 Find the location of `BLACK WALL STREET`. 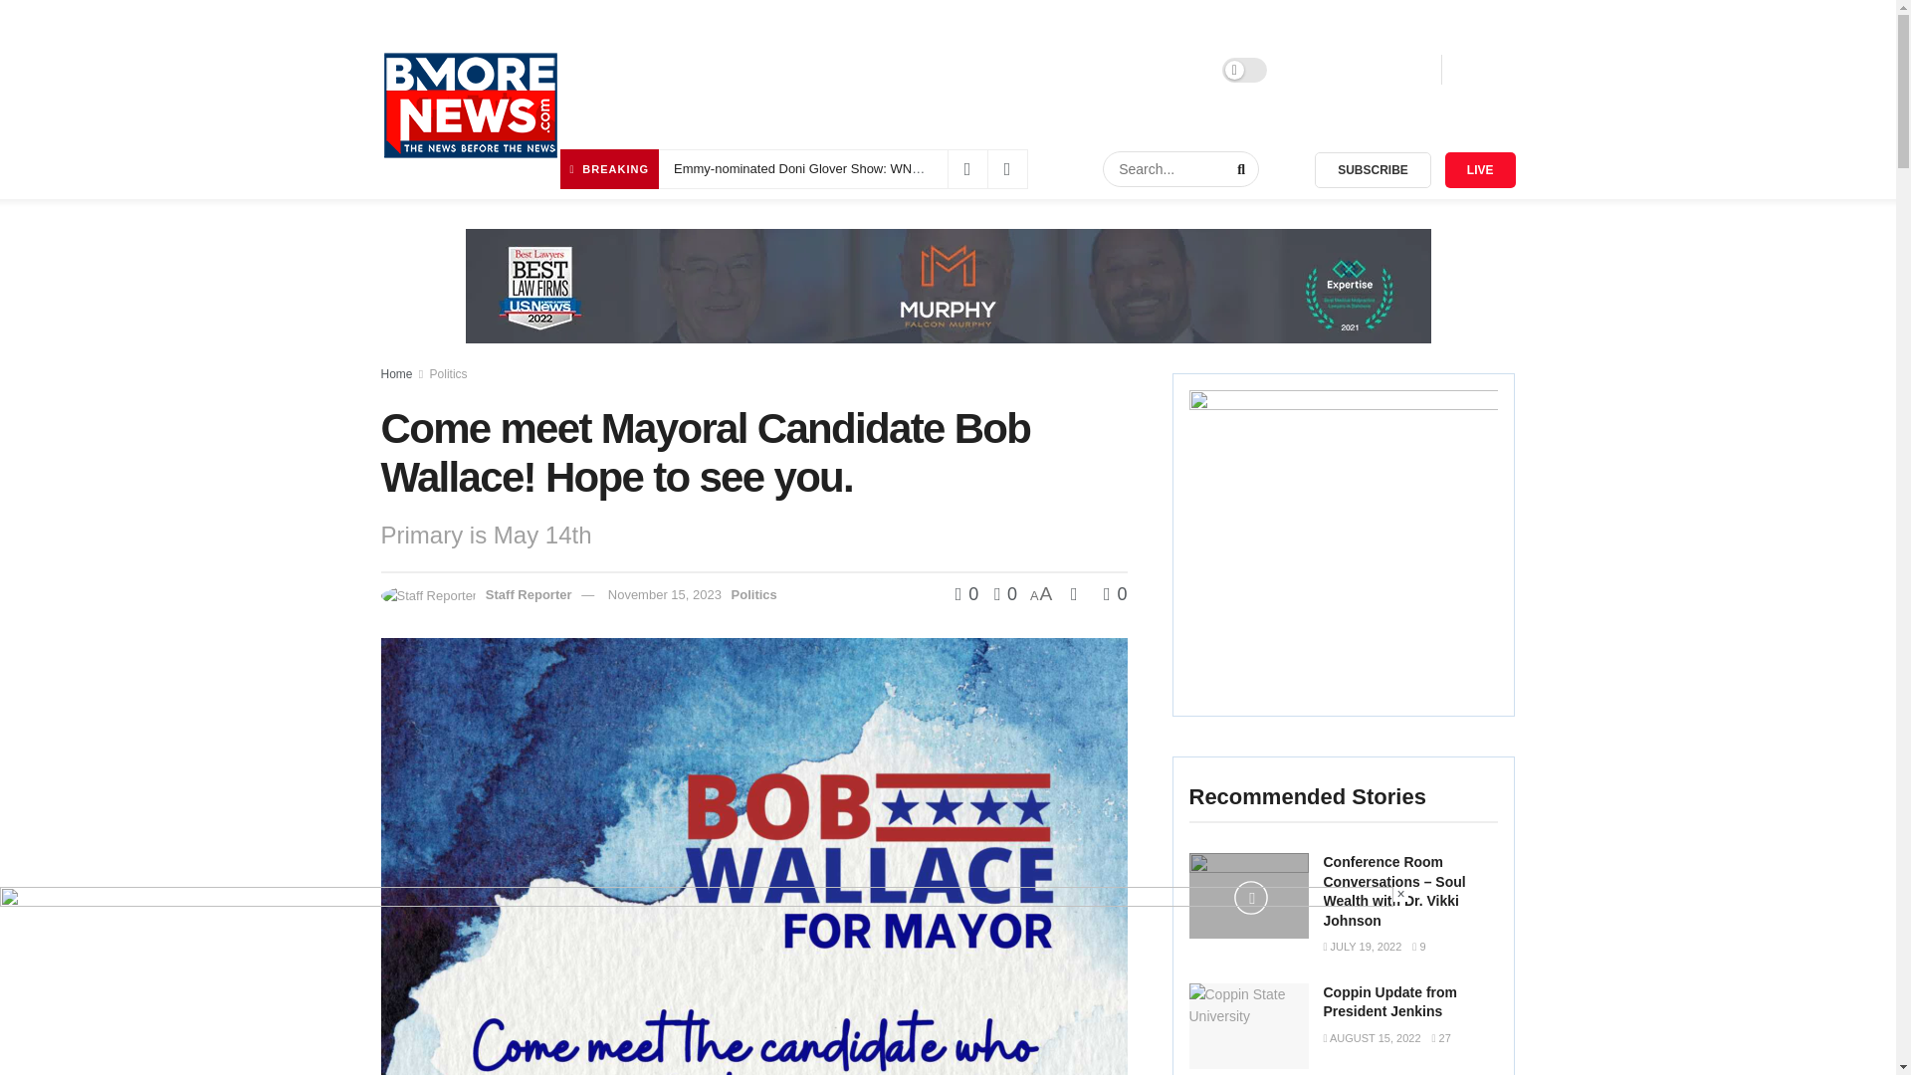

BLACK WALL STREET is located at coordinates (793, 70).